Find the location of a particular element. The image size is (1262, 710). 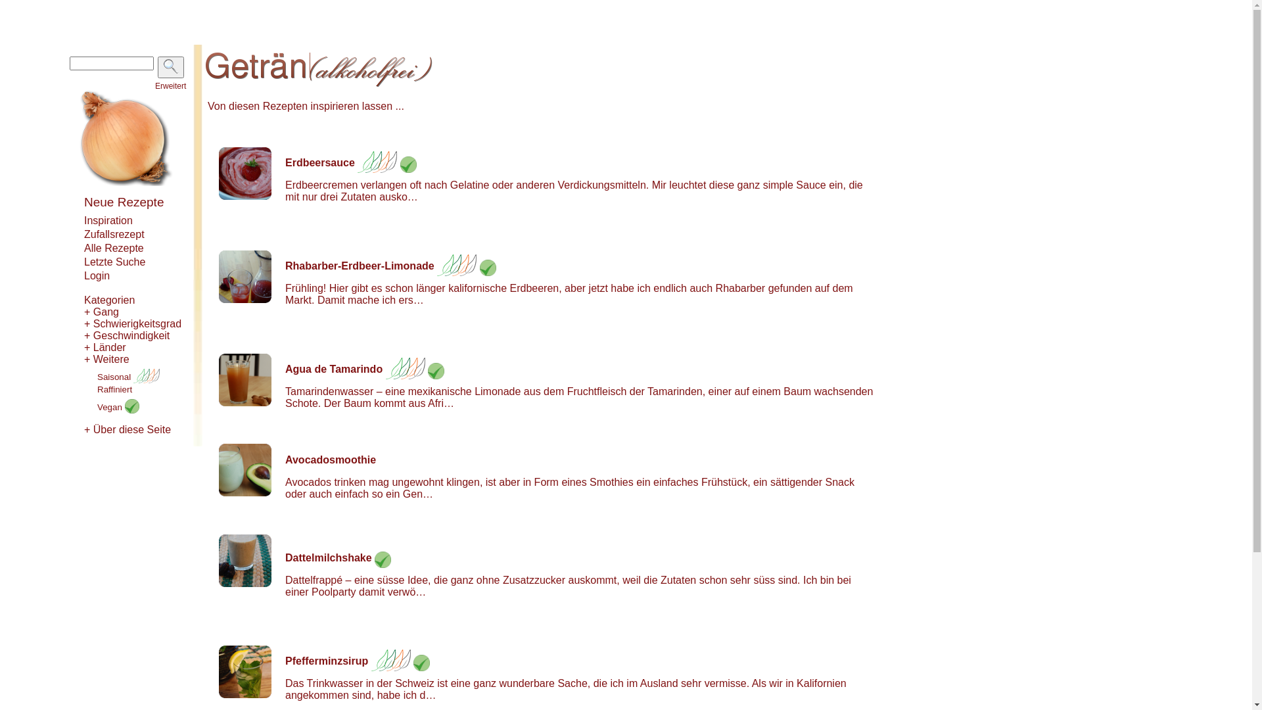

Dattelmilchshake is located at coordinates (329, 557).